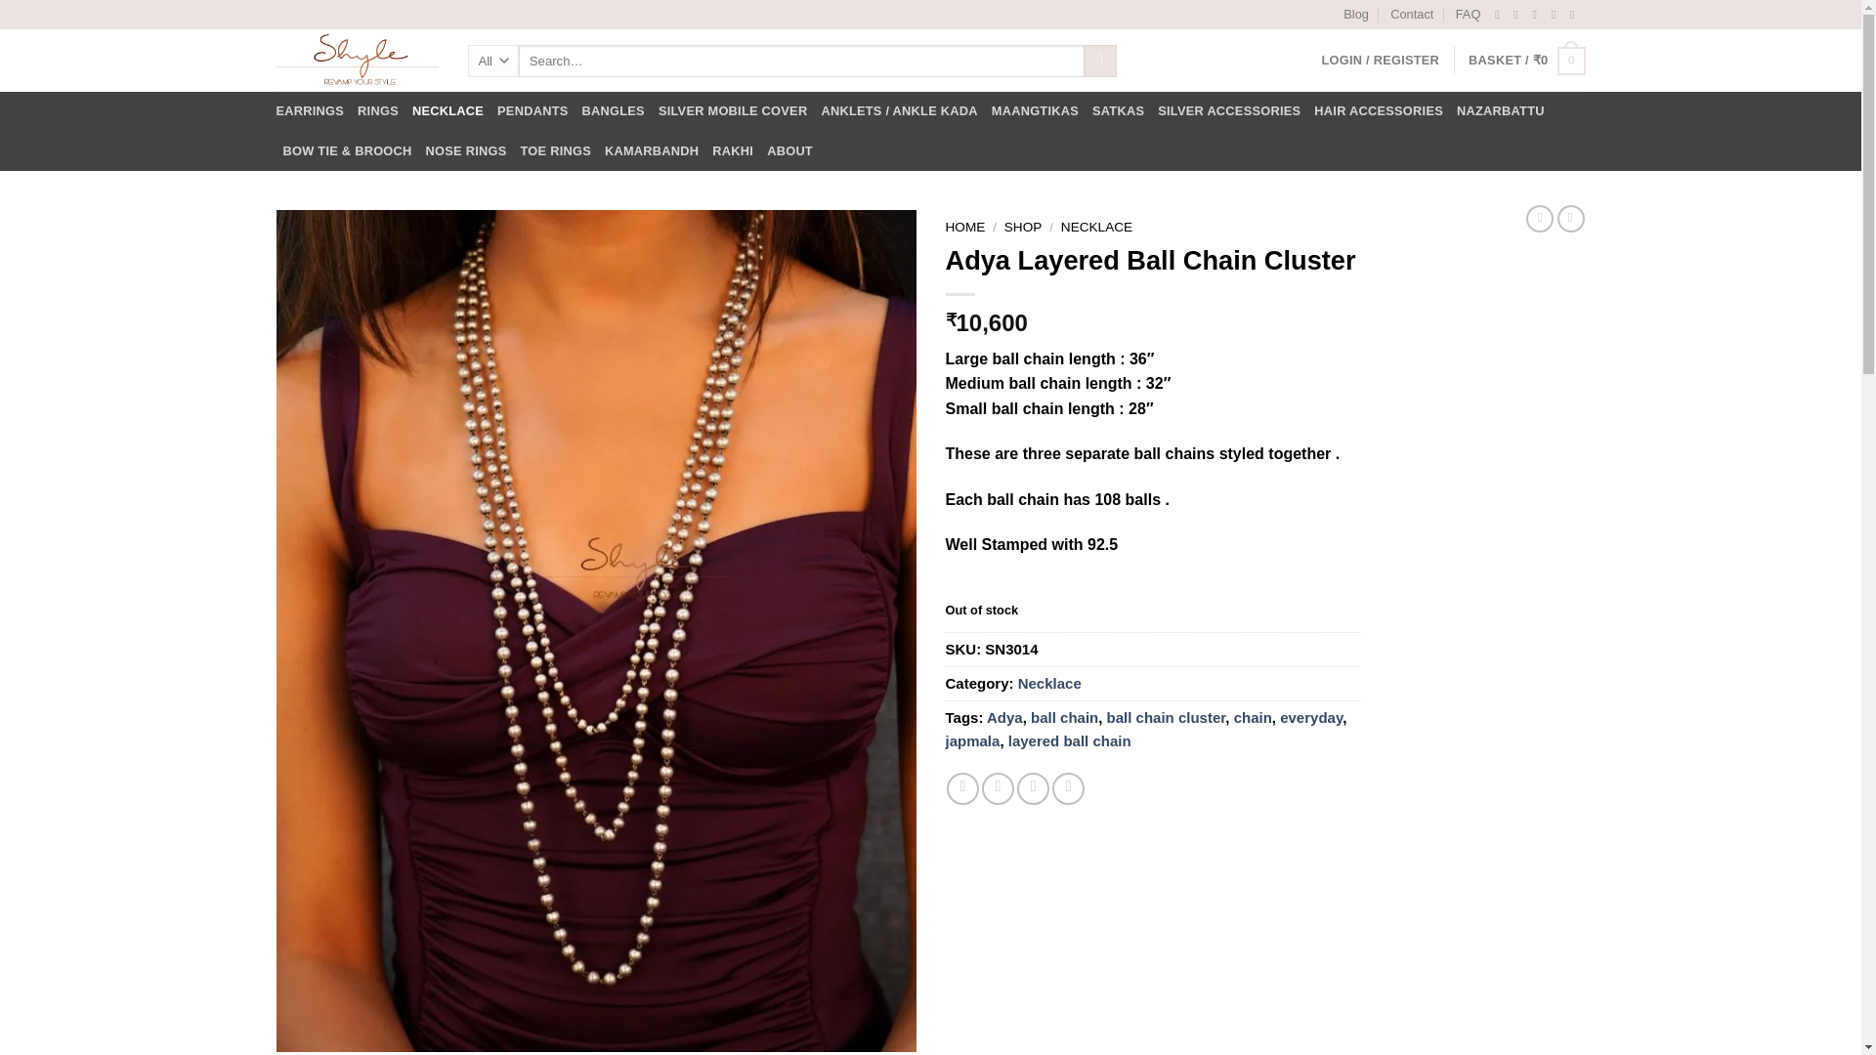 Image resolution: width=1876 pixels, height=1055 pixels. What do you see at coordinates (651, 150) in the screenshot?
I see `KAMARBANDH` at bounding box center [651, 150].